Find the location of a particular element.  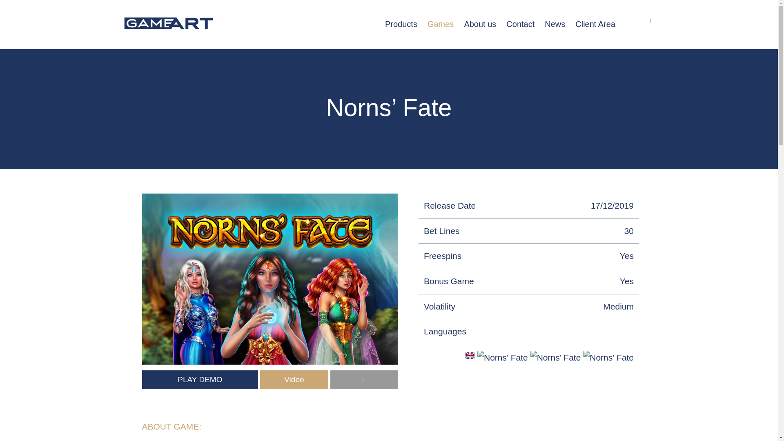

Client Area is located at coordinates (595, 24).